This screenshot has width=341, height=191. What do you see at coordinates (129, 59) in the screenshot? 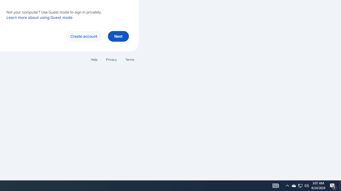
I see `Terms` at bounding box center [129, 59].